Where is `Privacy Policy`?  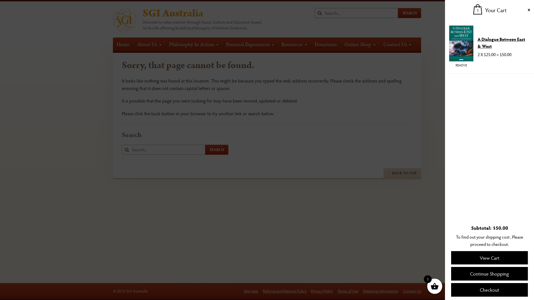
Privacy Policy is located at coordinates (322, 291).